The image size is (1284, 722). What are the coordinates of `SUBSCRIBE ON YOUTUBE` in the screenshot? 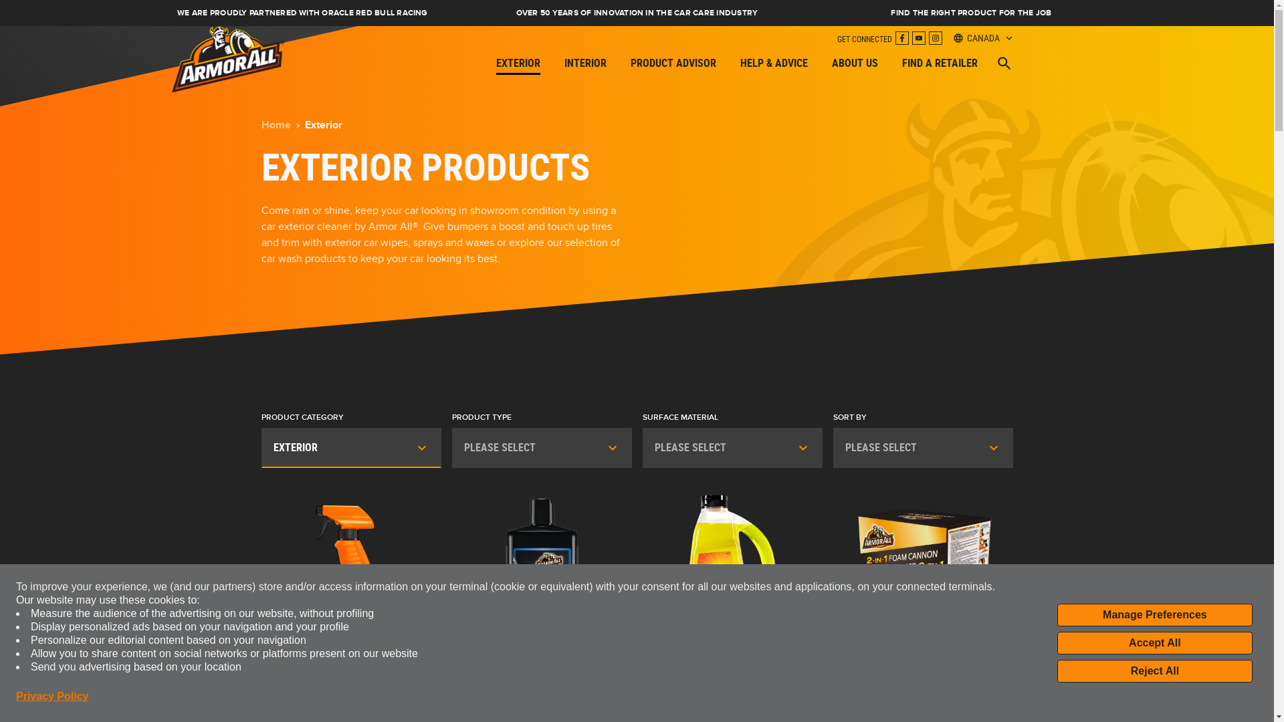 It's located at (919, 38).